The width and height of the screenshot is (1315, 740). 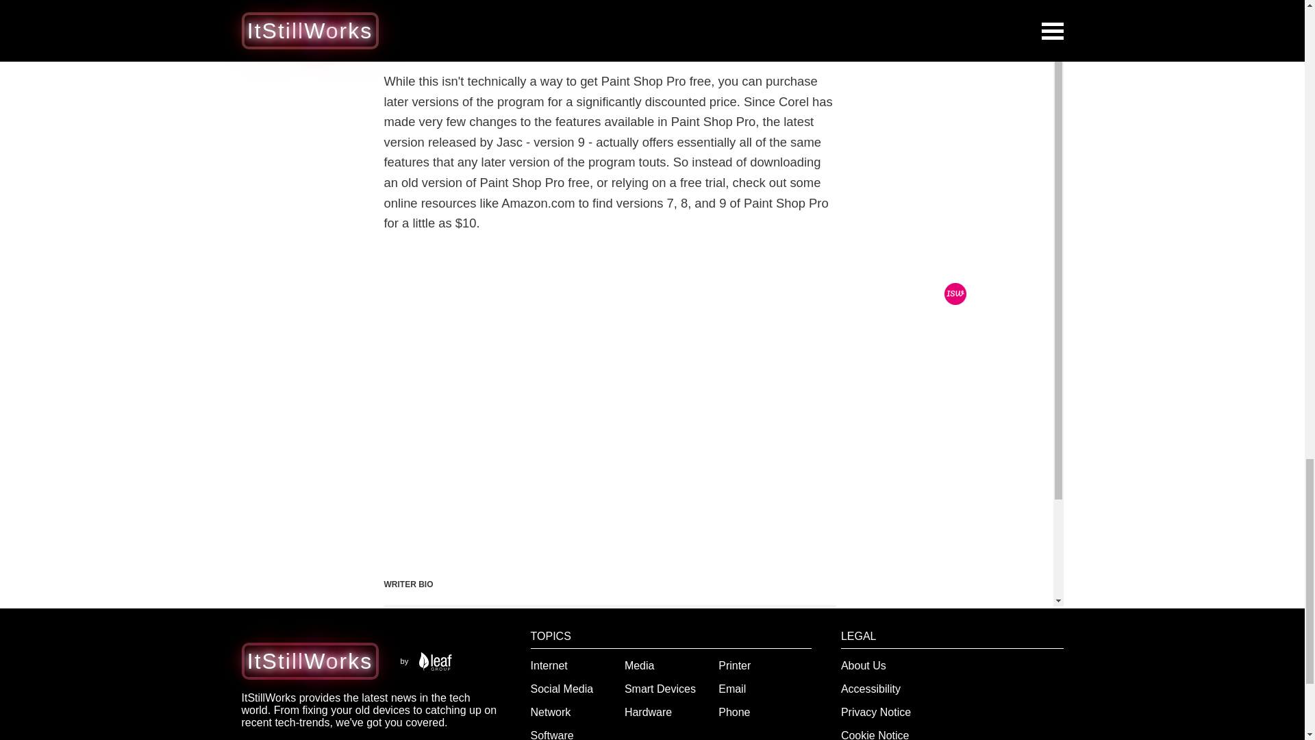 I want to click on Software, so click(x=552, y=735).